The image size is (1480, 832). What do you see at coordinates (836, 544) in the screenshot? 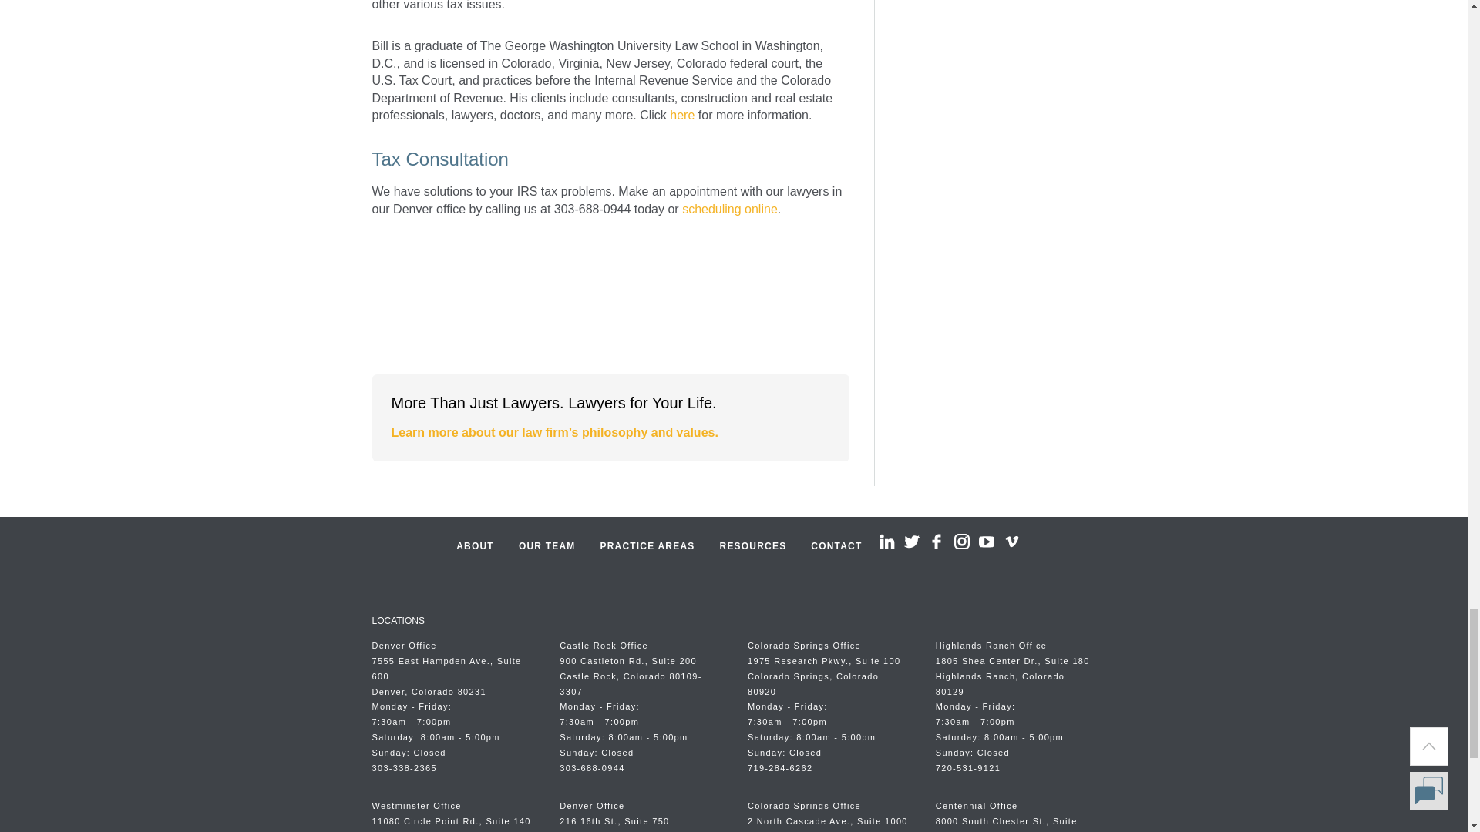
I see `CONTACT` at bounding box center [836, 544].